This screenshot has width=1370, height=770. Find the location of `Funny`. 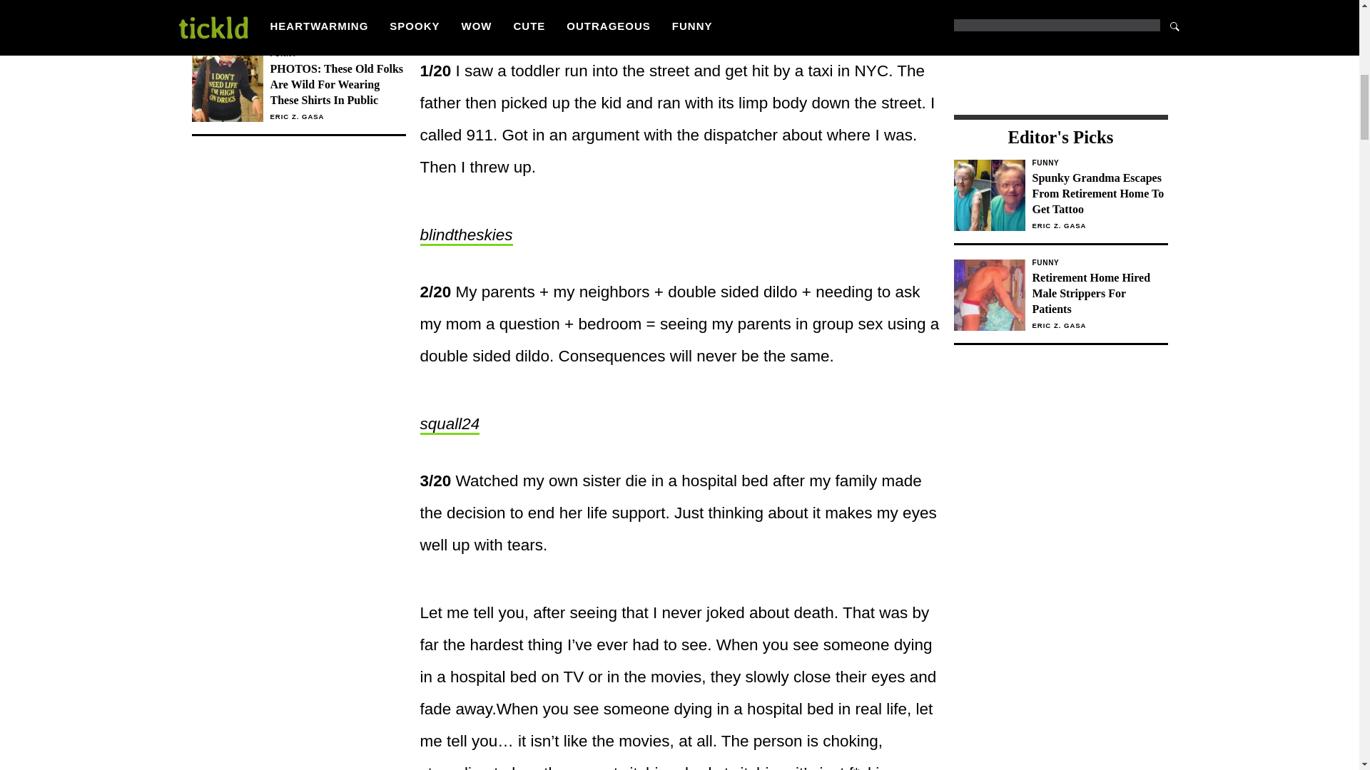

Funny is located at coordinates (1099, 262).